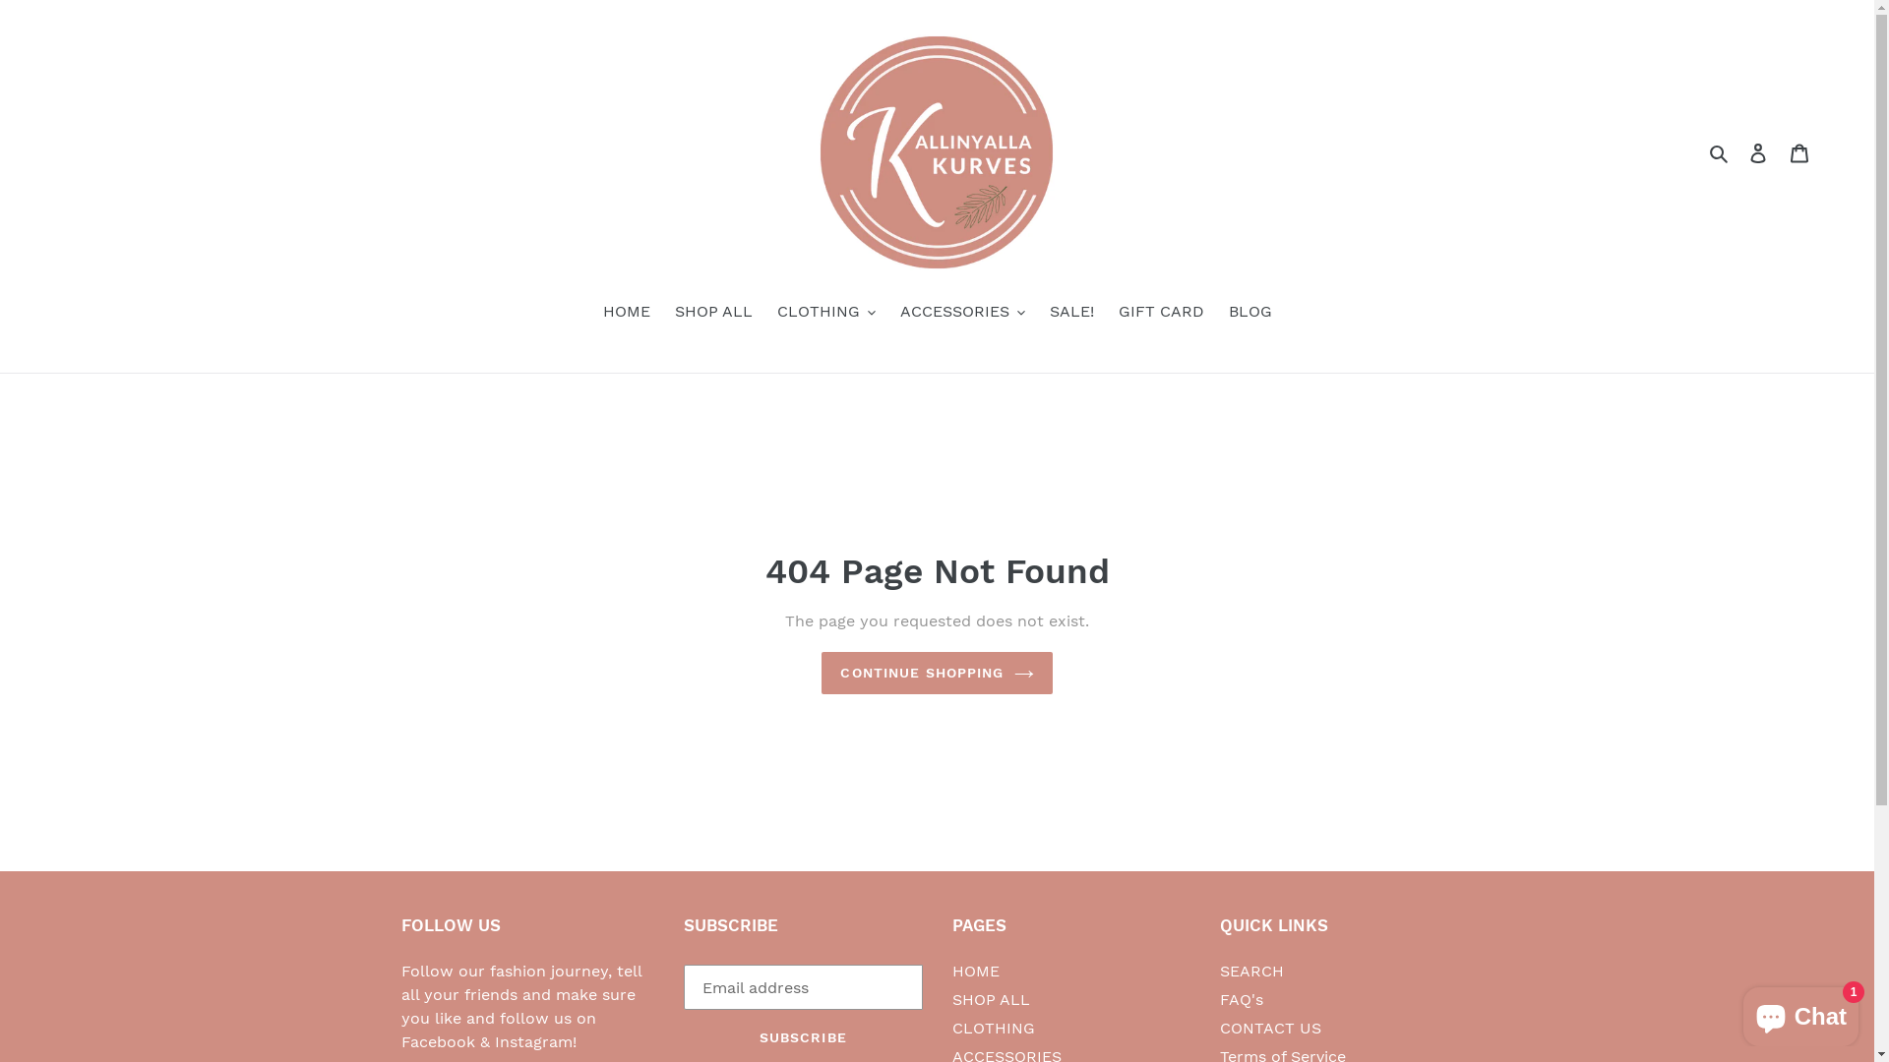  I want to click on CONTACT US, so click(1271, 1029).